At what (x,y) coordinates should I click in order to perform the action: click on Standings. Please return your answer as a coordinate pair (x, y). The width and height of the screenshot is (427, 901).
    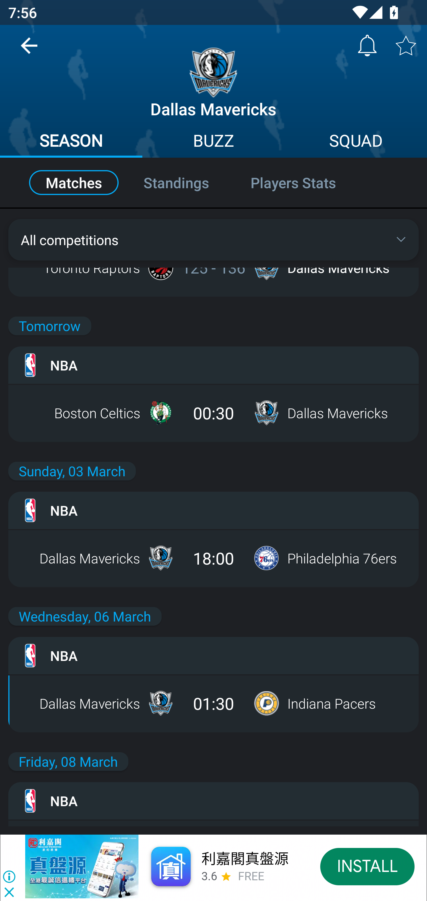
    Looking at the image, I should click on (176, 183).